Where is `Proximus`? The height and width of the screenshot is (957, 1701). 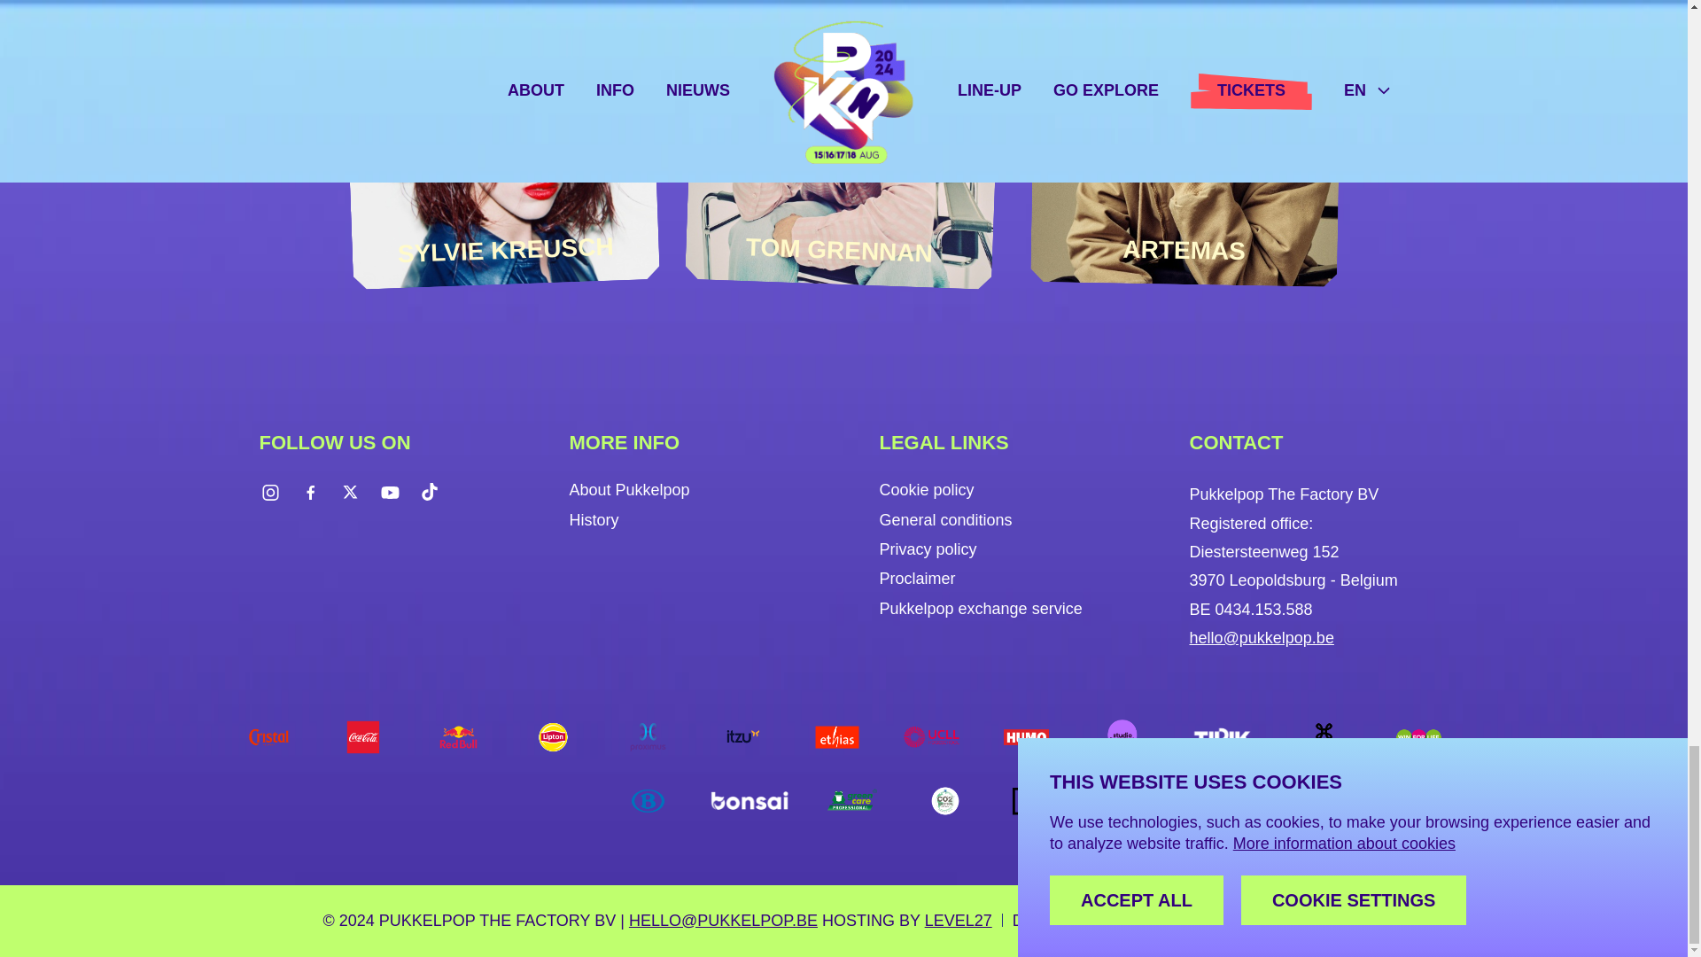
Proximus is located at coordinates (648, 737).